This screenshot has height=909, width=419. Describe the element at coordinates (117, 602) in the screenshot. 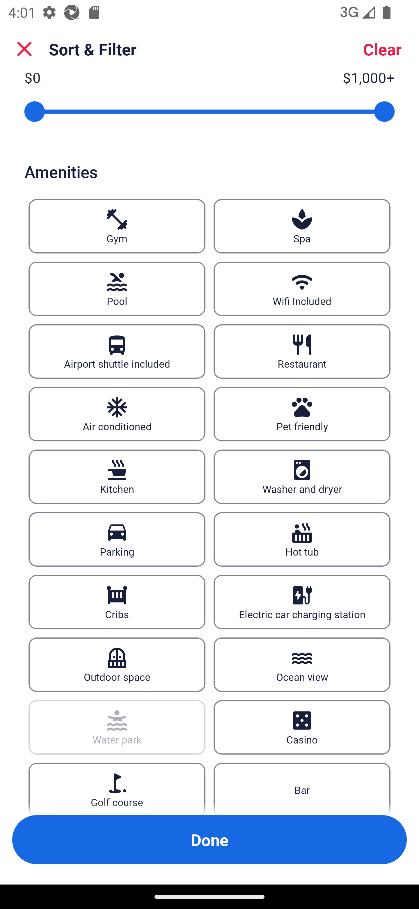

I see `Cribs` at that location.